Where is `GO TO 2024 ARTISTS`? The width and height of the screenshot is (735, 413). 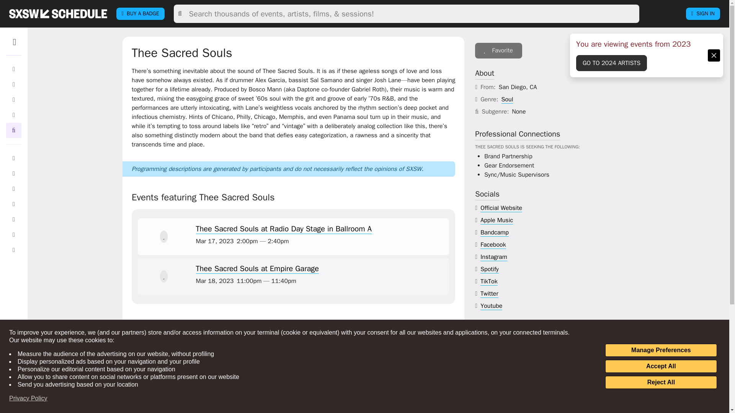
GO TO 2024 ARTISTS is located at coordinates (611, 63).